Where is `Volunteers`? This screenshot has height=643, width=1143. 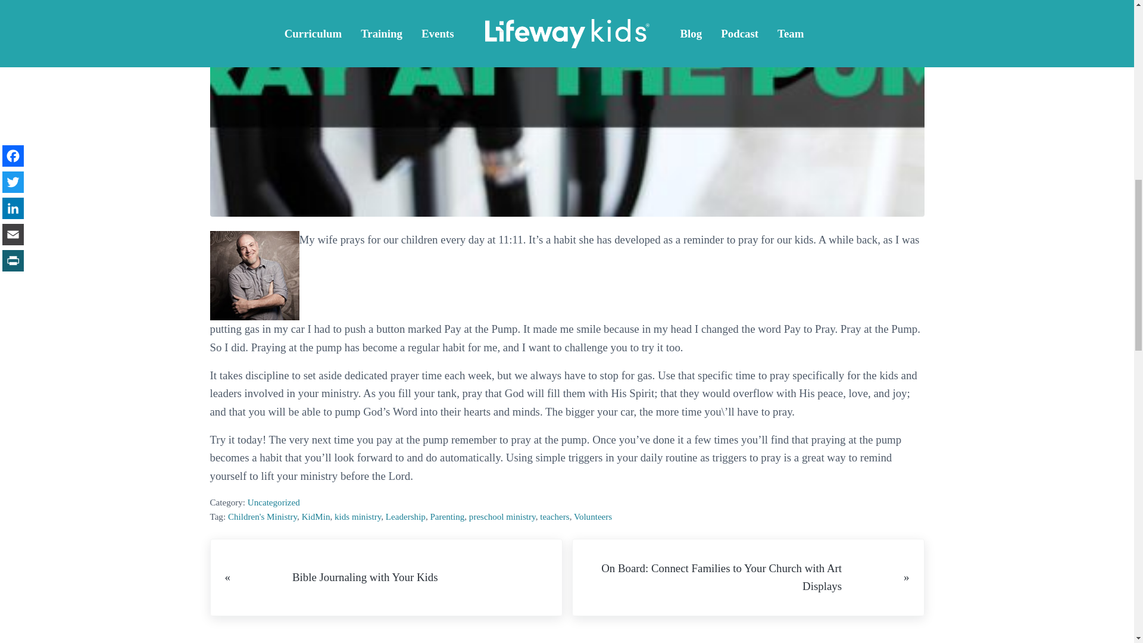
Volunteers is located at coordinates (592, 516).